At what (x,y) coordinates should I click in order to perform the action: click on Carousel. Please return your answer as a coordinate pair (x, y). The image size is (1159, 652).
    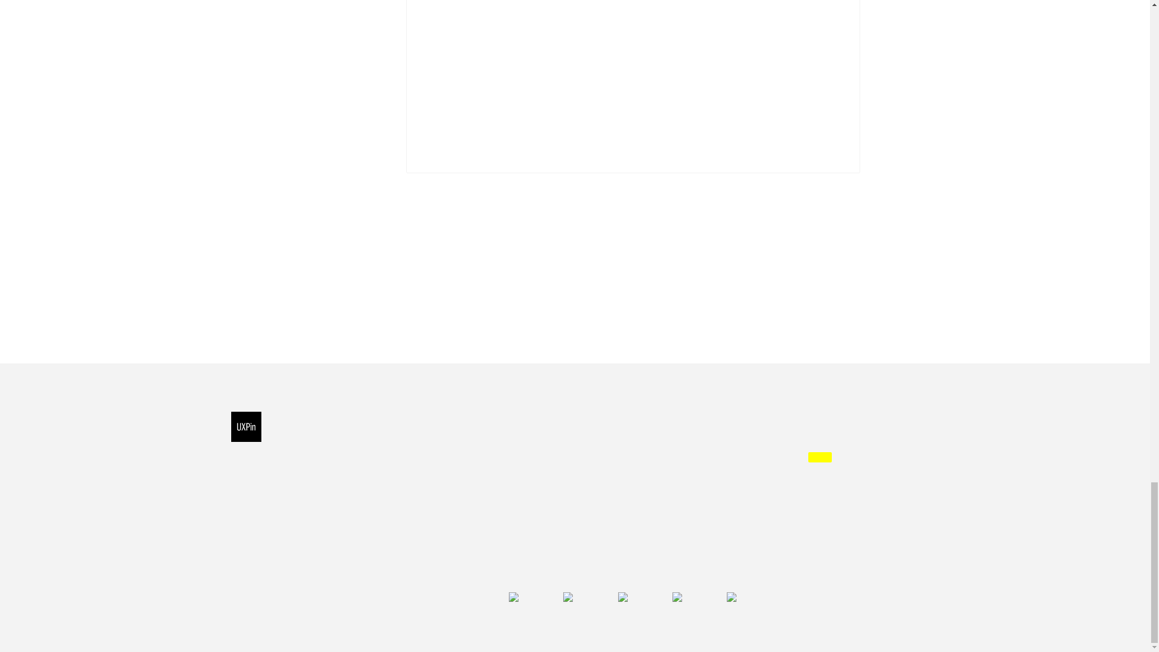
    Looking at the image, I should click on (444, 310).